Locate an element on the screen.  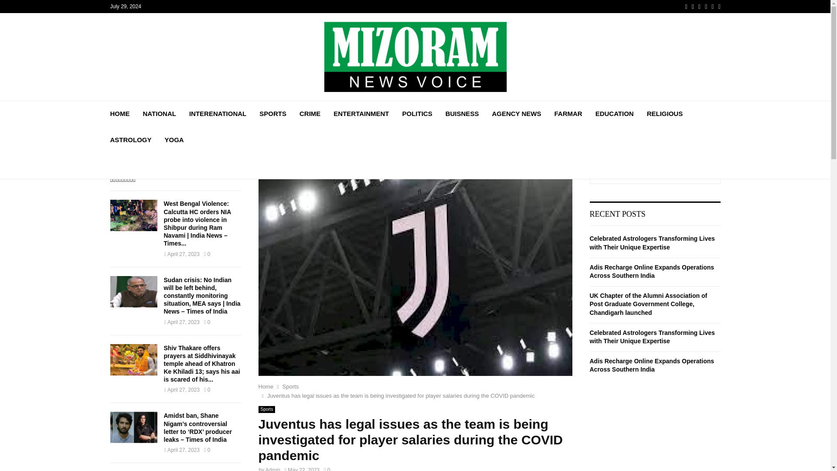
ASTROLOGY is located at coordinates (130, 140).